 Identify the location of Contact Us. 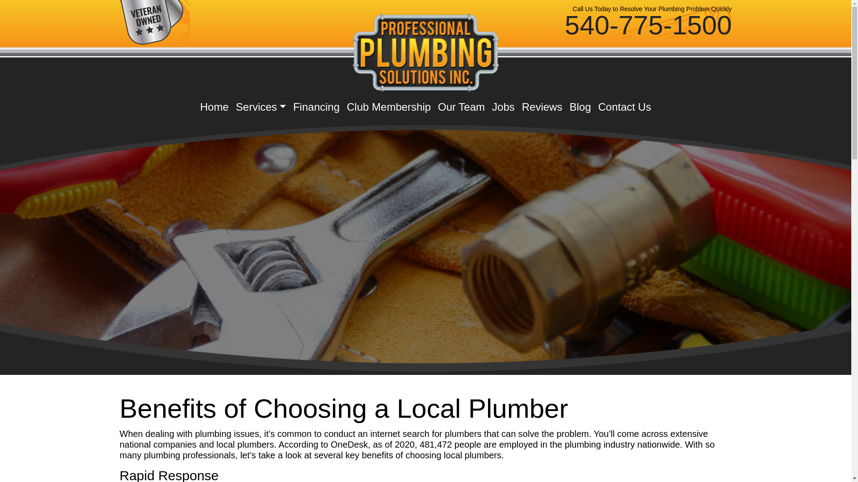
(624, 107).